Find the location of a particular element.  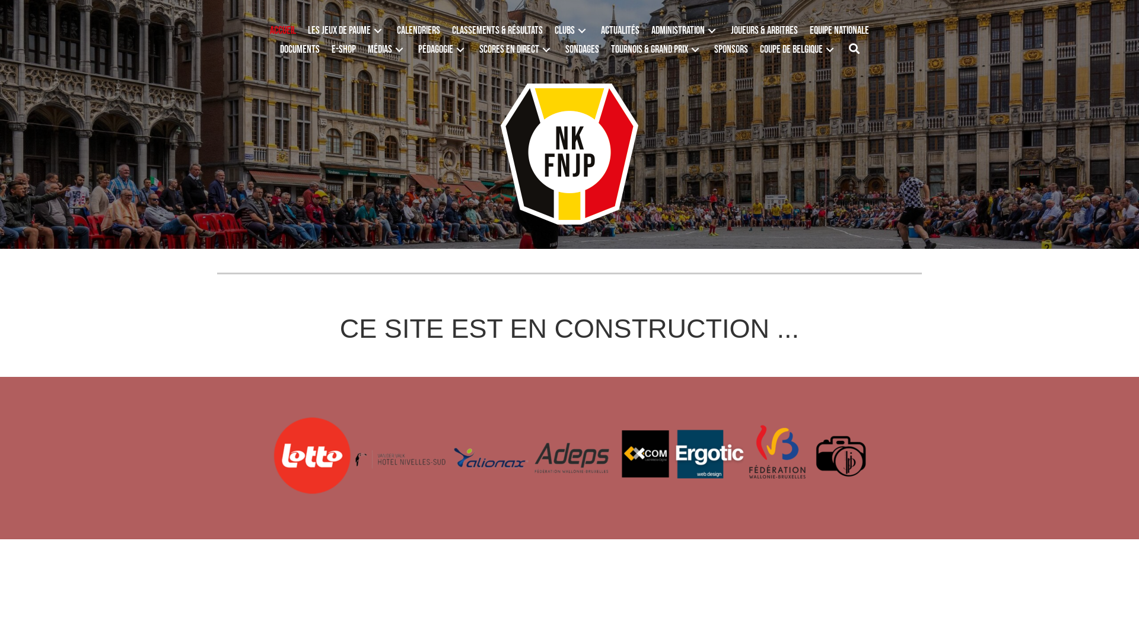

Scores en direct is located at coordinates (516, 50).